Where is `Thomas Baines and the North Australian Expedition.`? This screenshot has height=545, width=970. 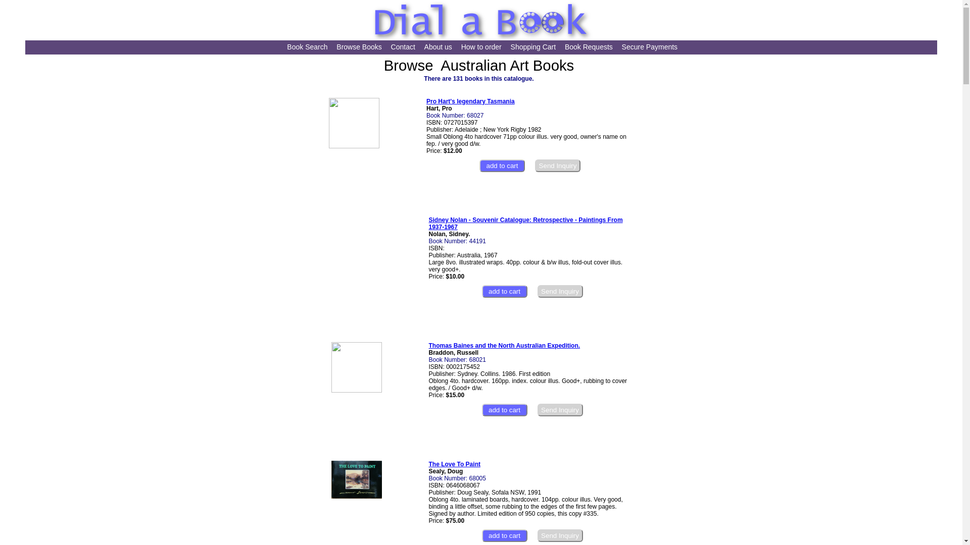
Thomas Baines and the North Australian Expedition. is located at coordinates (504, 346).